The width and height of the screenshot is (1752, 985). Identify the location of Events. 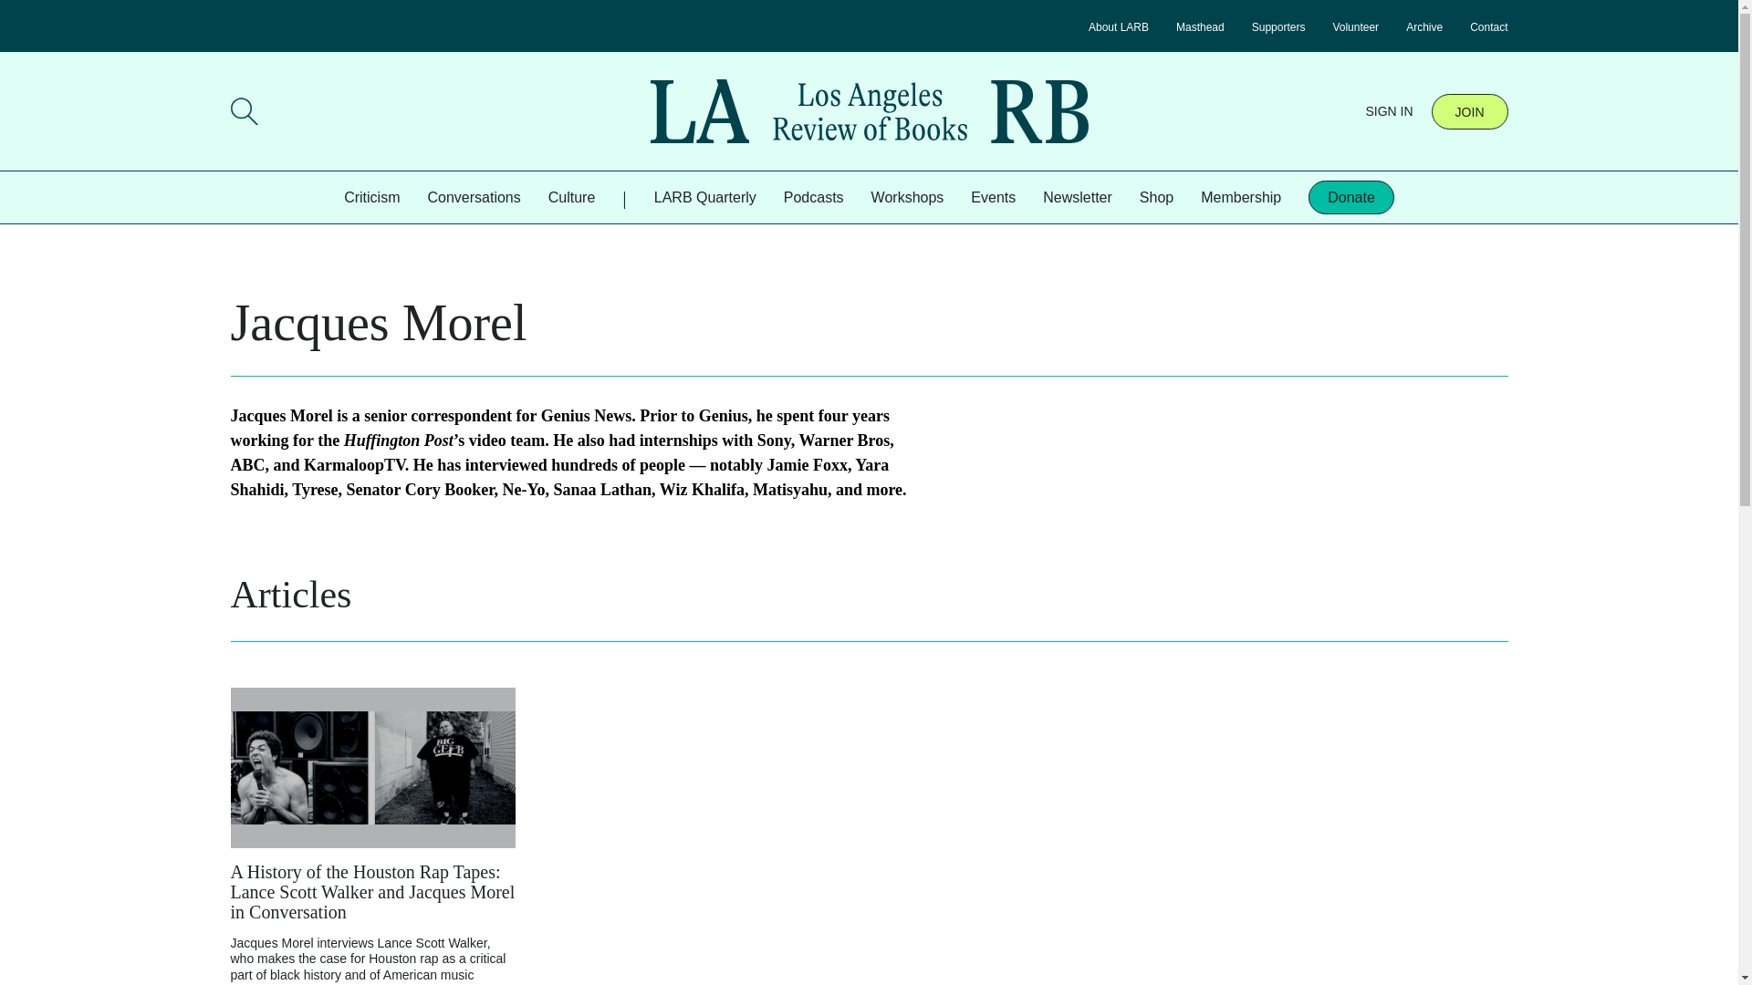
(993, 197).